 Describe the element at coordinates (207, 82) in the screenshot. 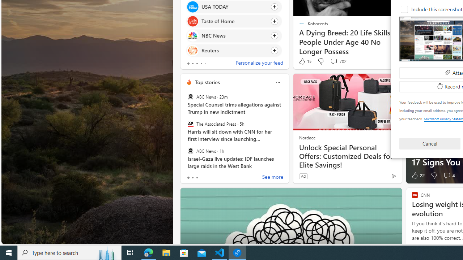

I see `Top stories` at that location.